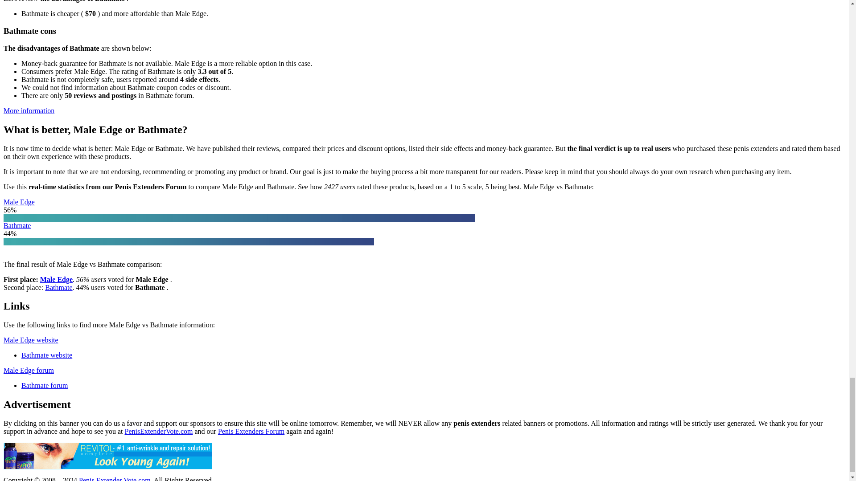 The width and height of the screenshot is (856, 481). Describe the element at coordinates (46, 355) in the screenshot. I see `Bathmate website` at that location.